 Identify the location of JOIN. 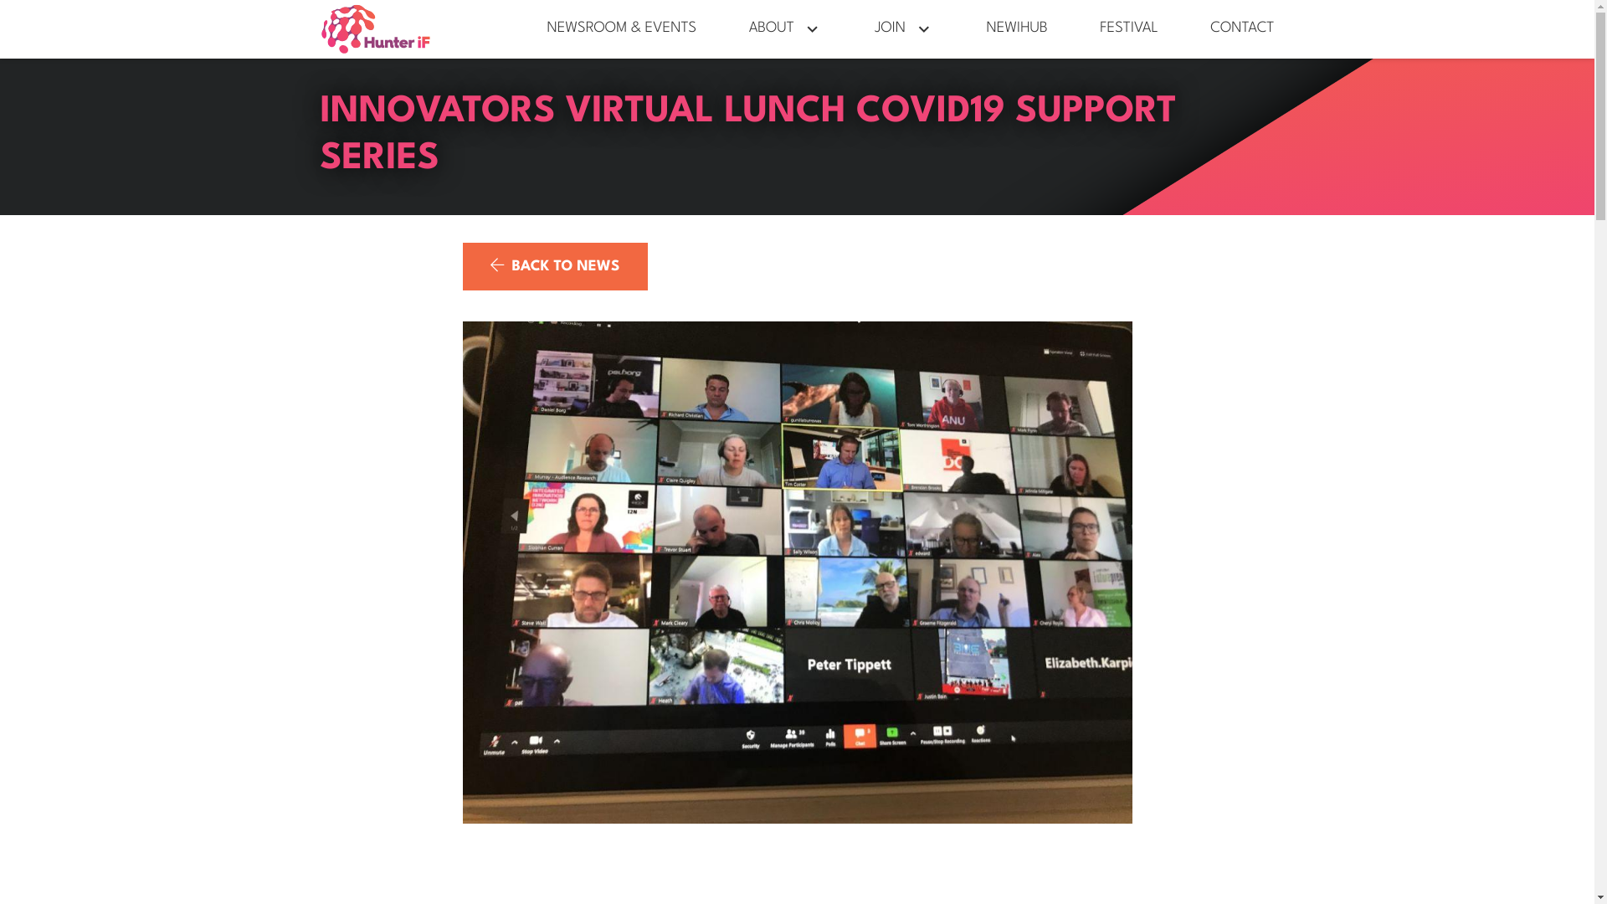
(904, 29).